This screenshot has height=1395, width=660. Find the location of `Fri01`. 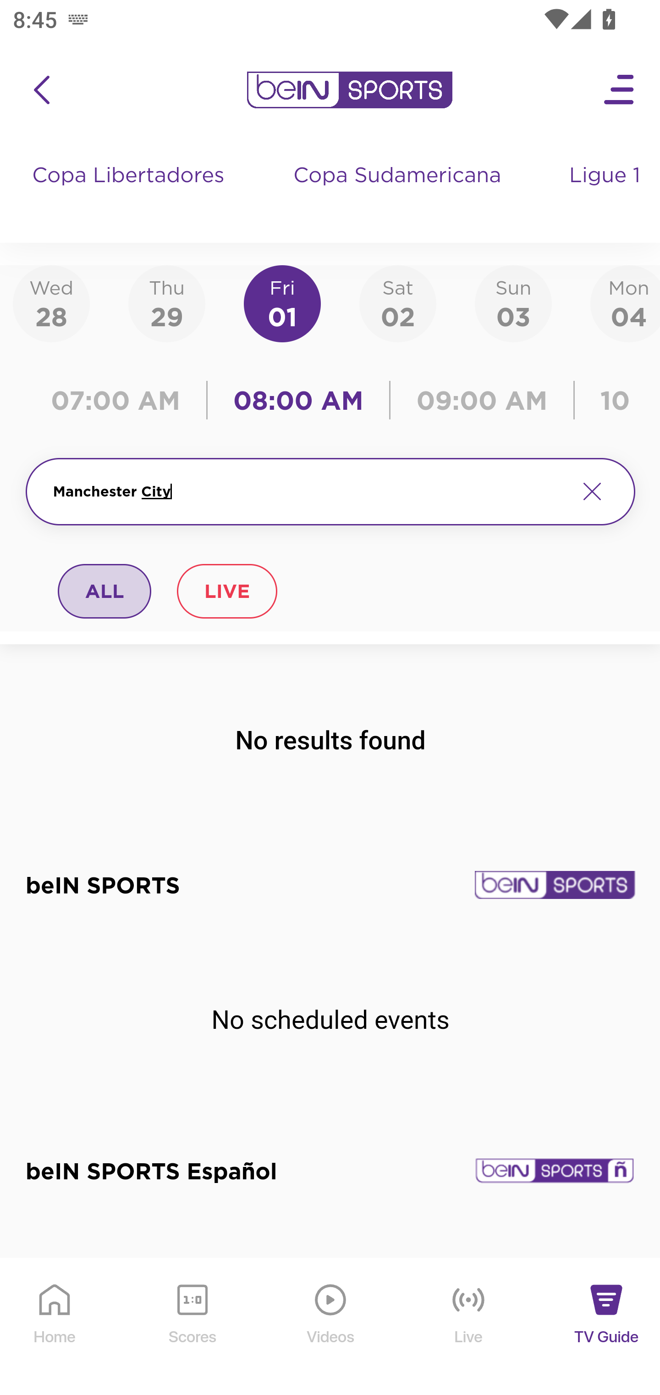

Fri01 is located at coordinates (282, 303).